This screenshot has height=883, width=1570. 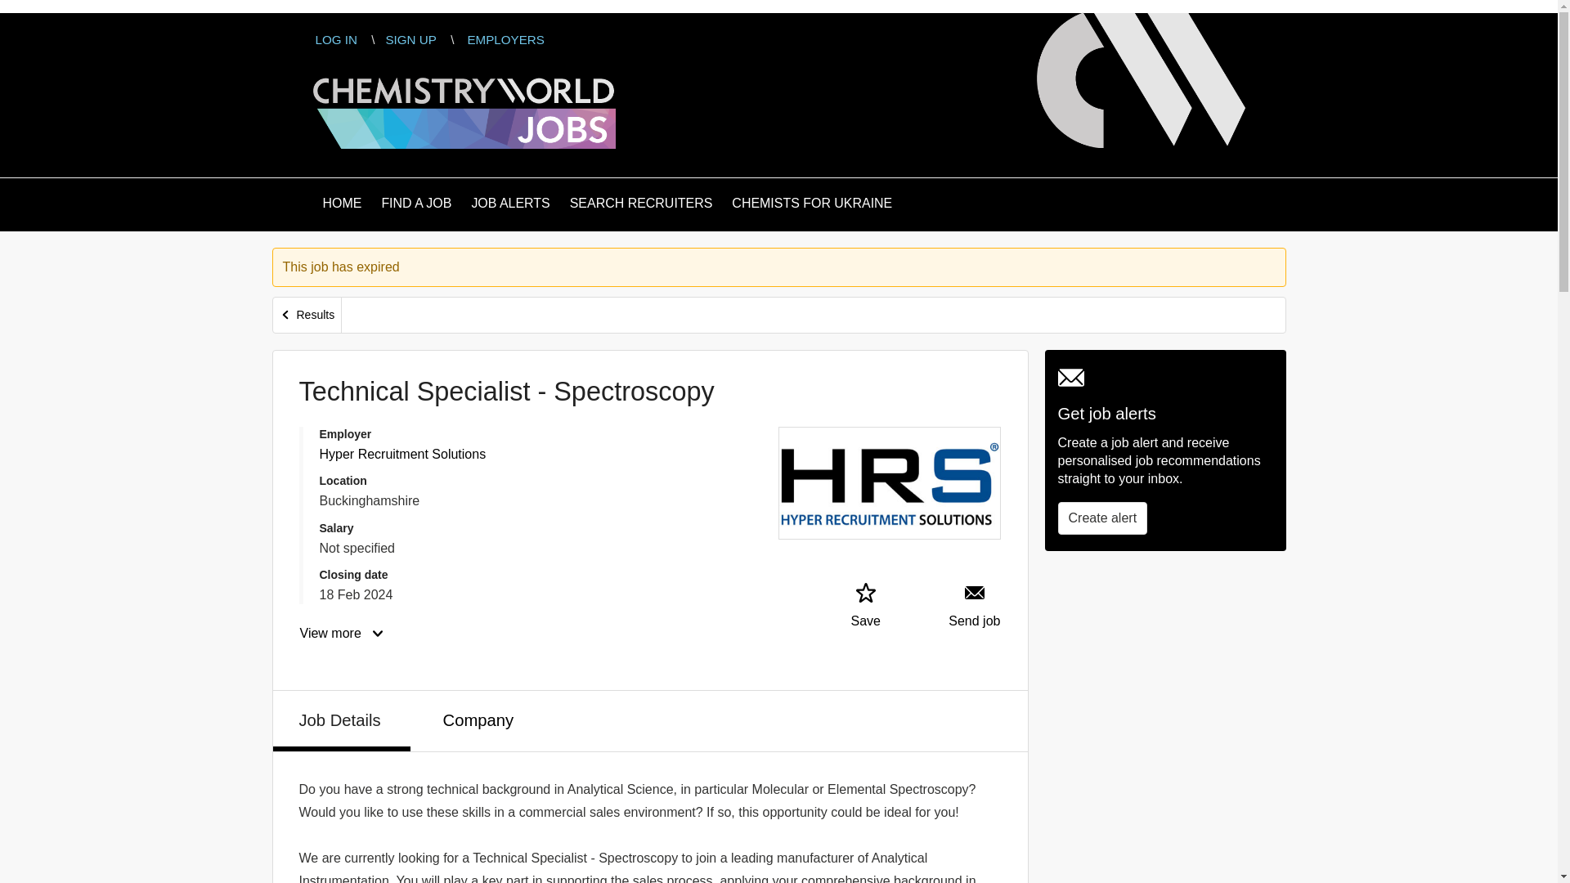 I want to click on EMPLOYERS, so click(x=505, y=39).